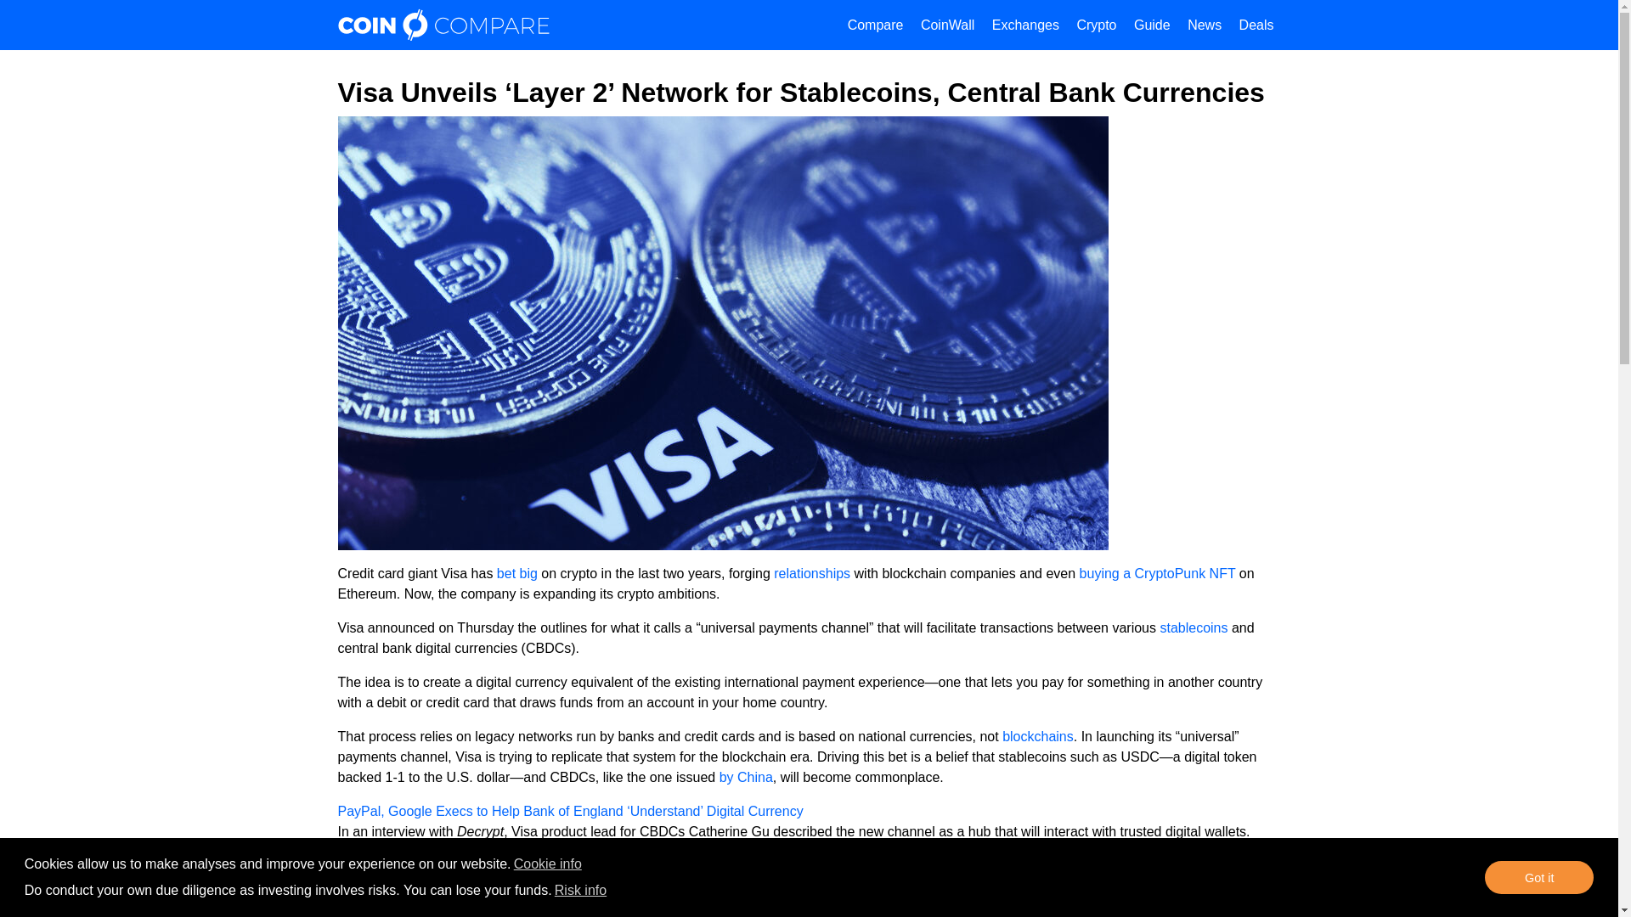 This screenshot has height=917, width=1631. Describe the element at coordinates (1194, 628) in the screenshot. I see `stablecoins` at that location.